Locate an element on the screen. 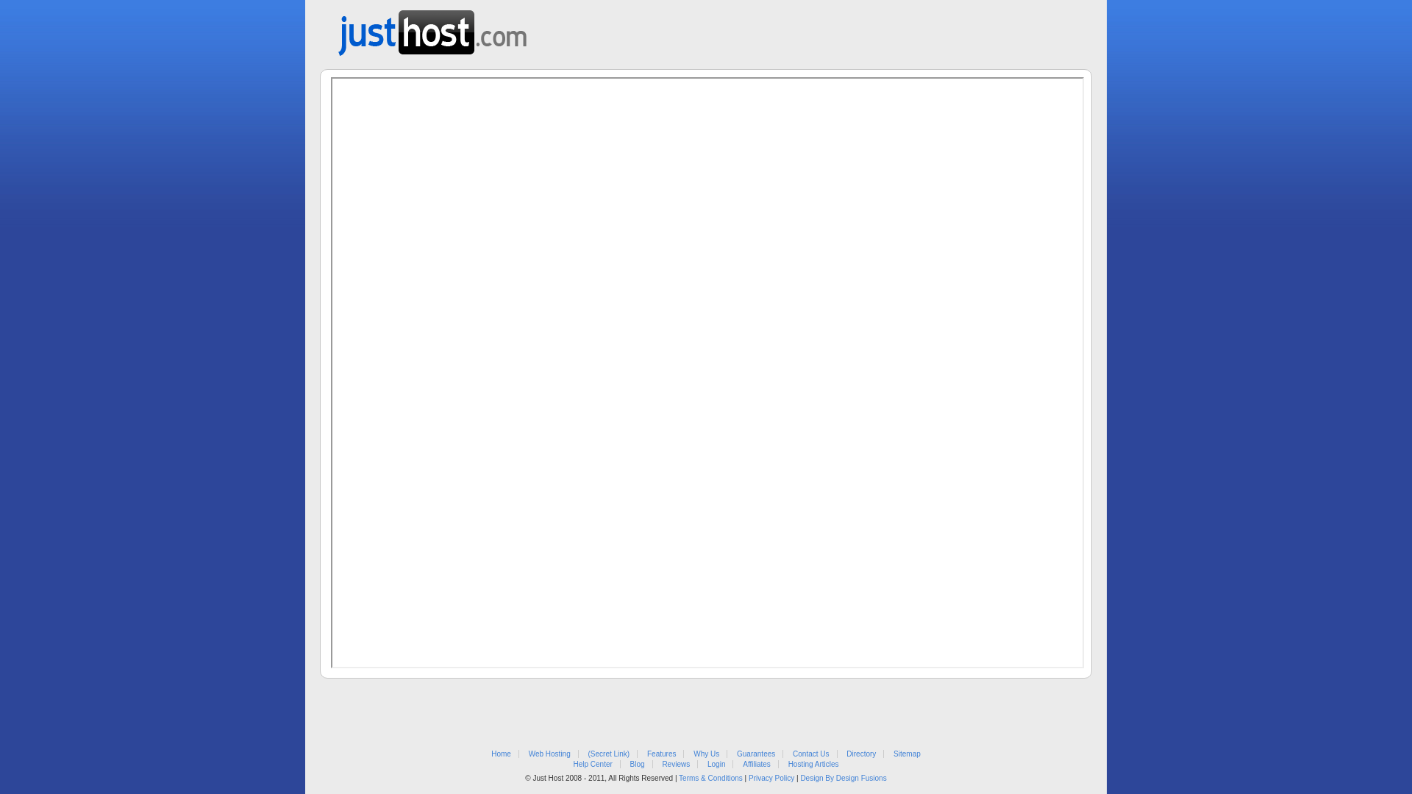 The image size is (1412, 794). Terms & Conditions is located at coordinates (710, 778).